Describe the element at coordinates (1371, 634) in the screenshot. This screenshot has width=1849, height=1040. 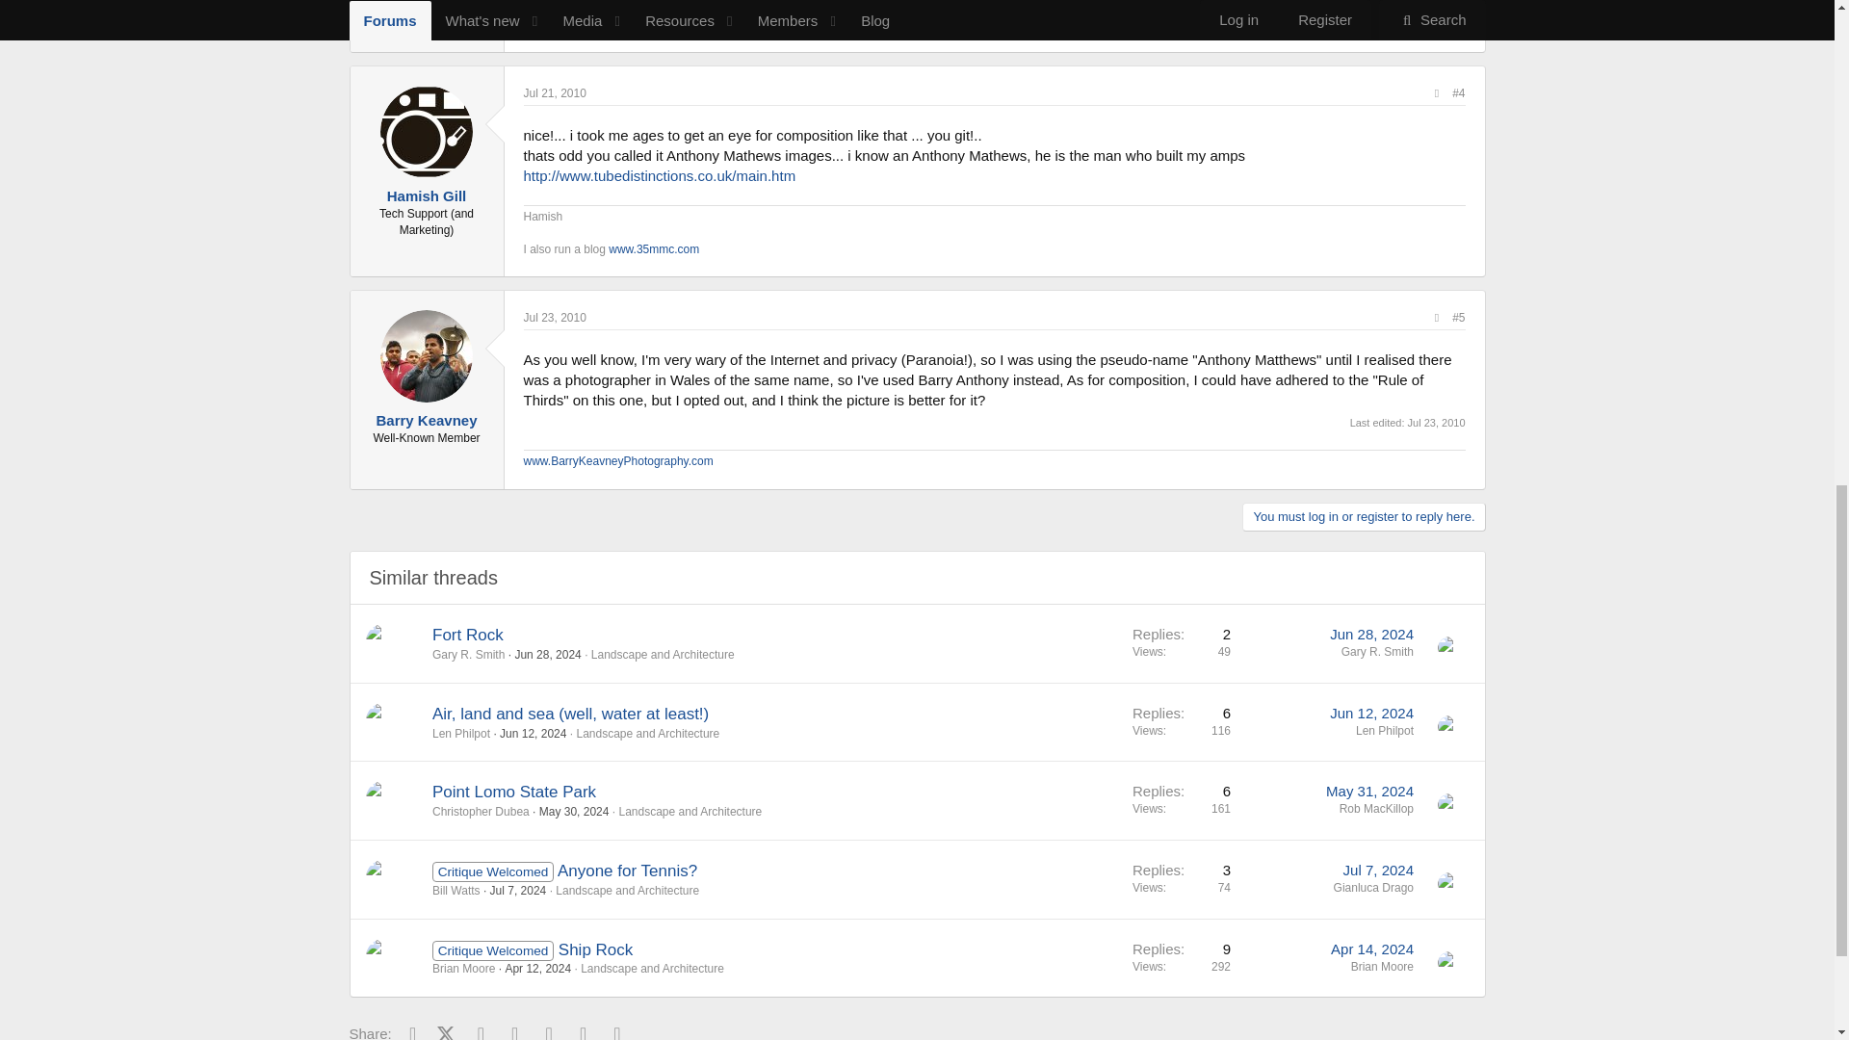
I see `Jun 28, 2024 at 3:54 AM` at that location.